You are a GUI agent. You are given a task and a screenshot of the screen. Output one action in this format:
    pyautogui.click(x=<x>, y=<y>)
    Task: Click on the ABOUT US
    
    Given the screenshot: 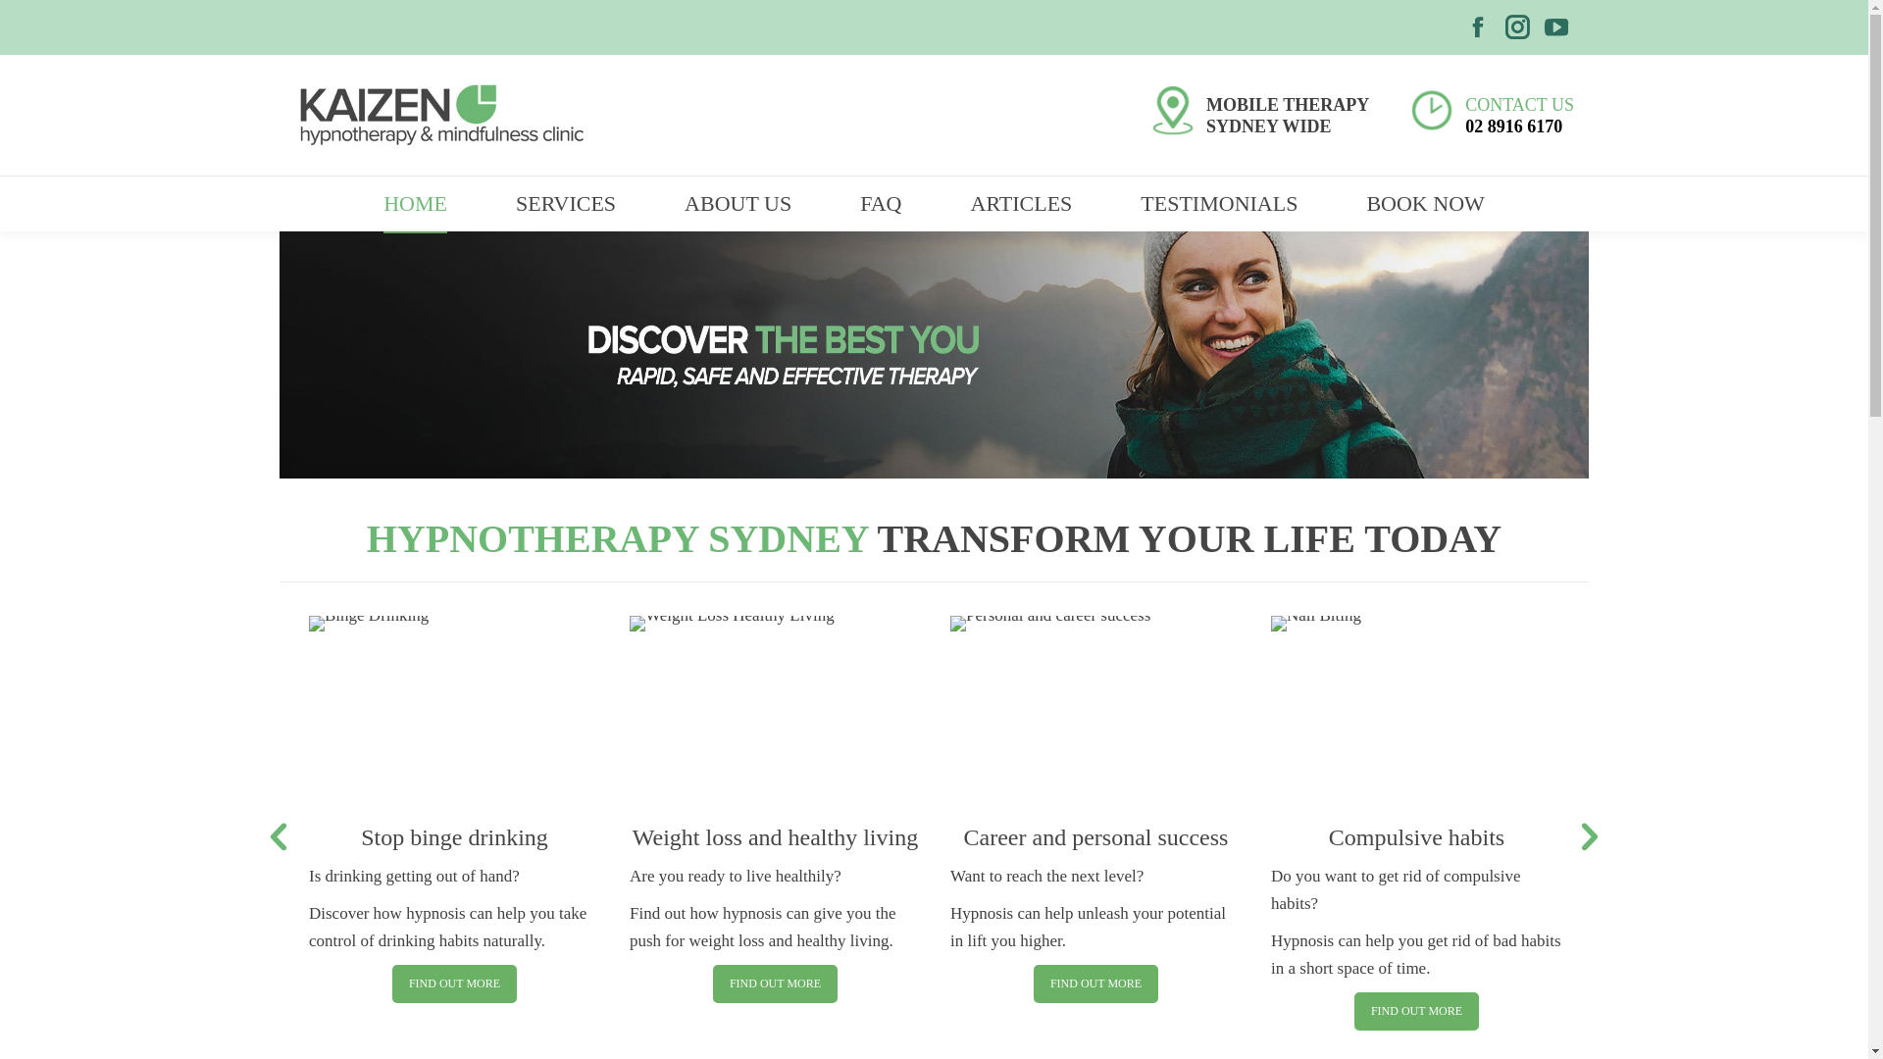 What is the action you would take?
    pyautogui.click(x=738, y=204)
    